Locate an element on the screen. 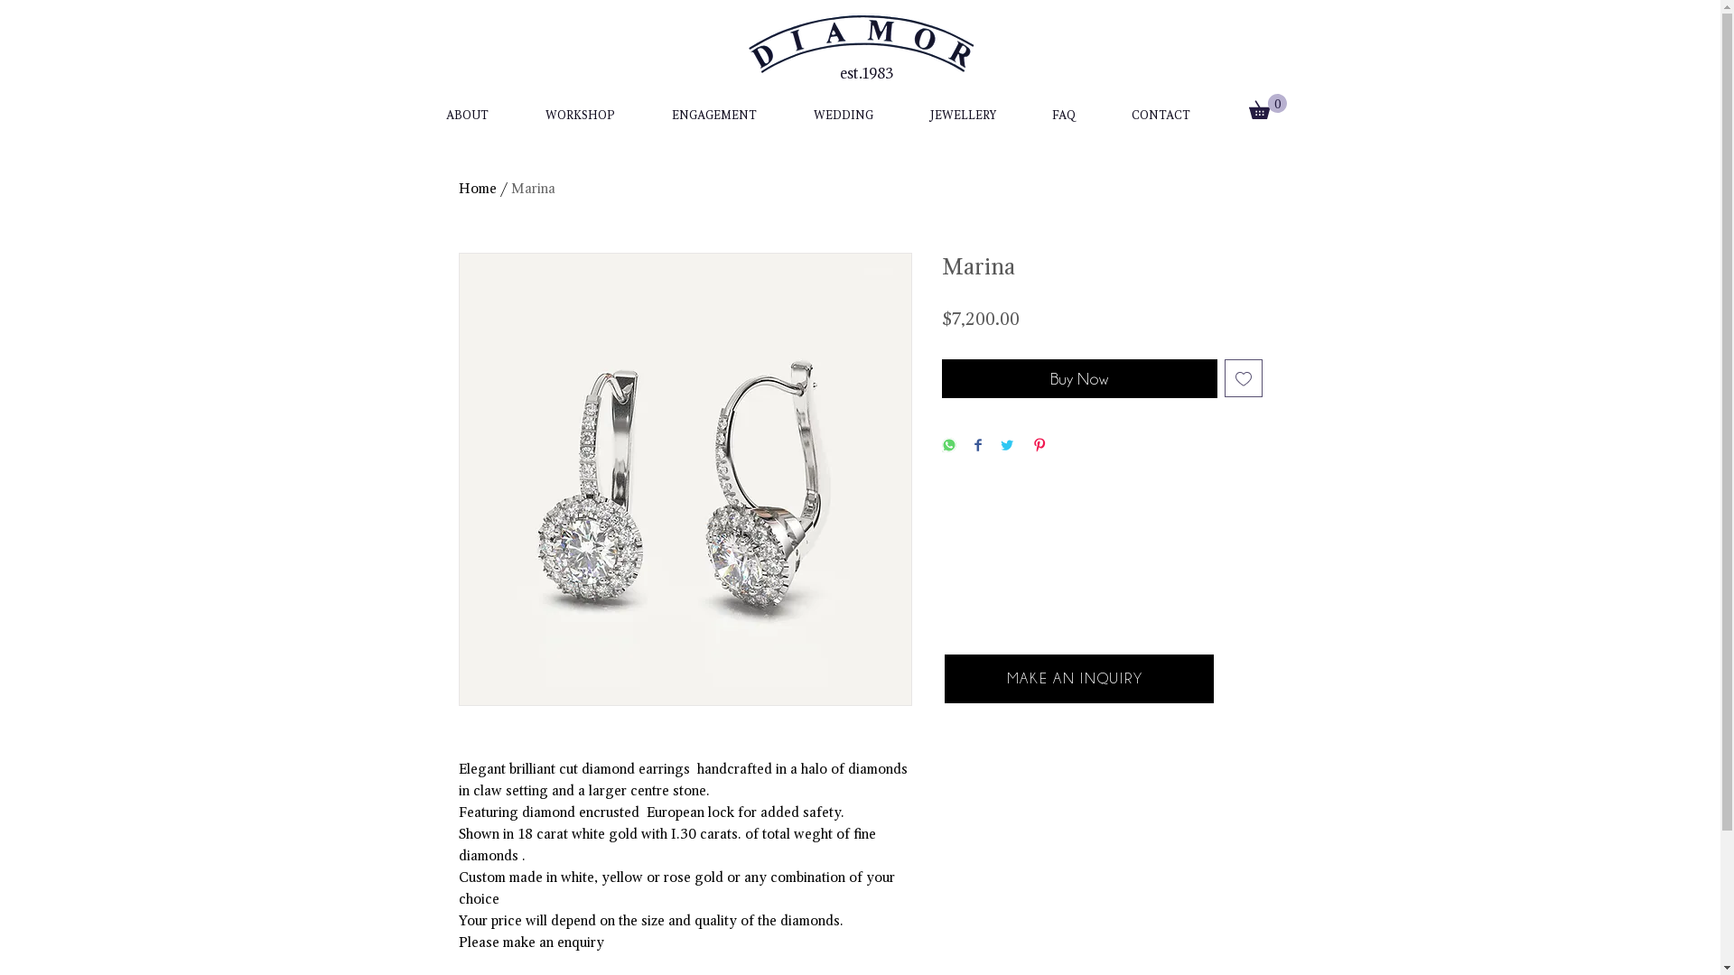 Image resolution: width=1734 pixels, height=975 pixels. ENGAGEMENT is located at coordinates (713, 107).